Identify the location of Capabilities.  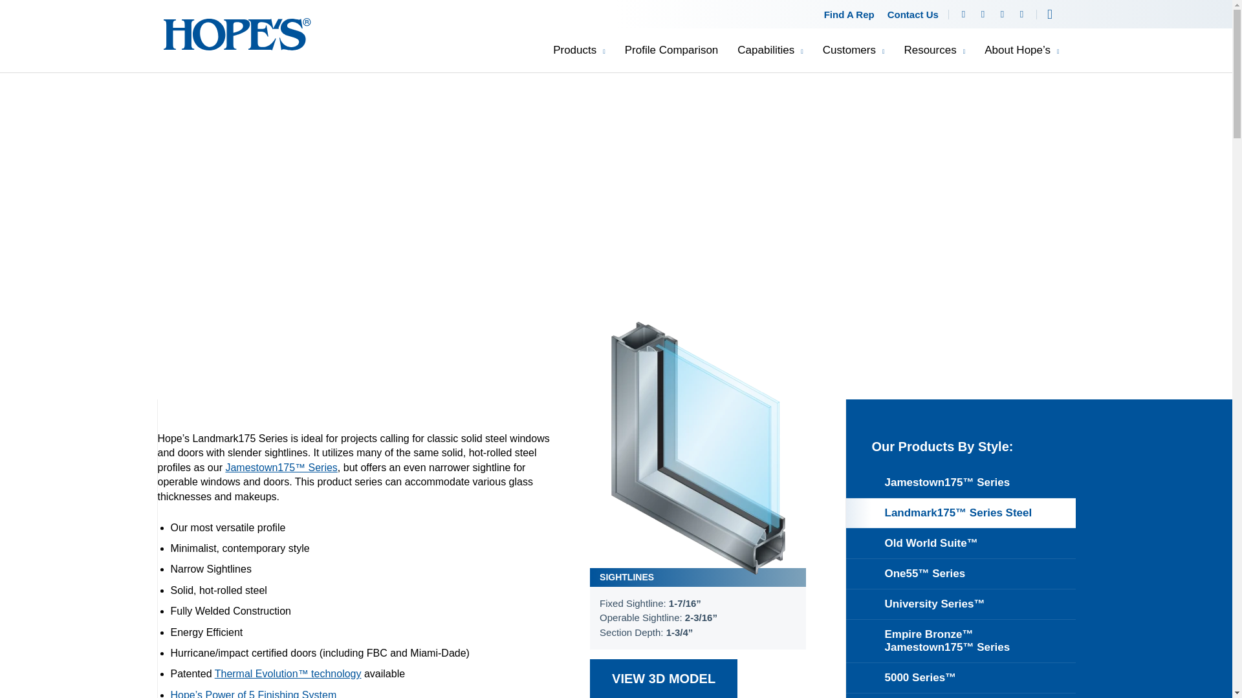
(770, 50).